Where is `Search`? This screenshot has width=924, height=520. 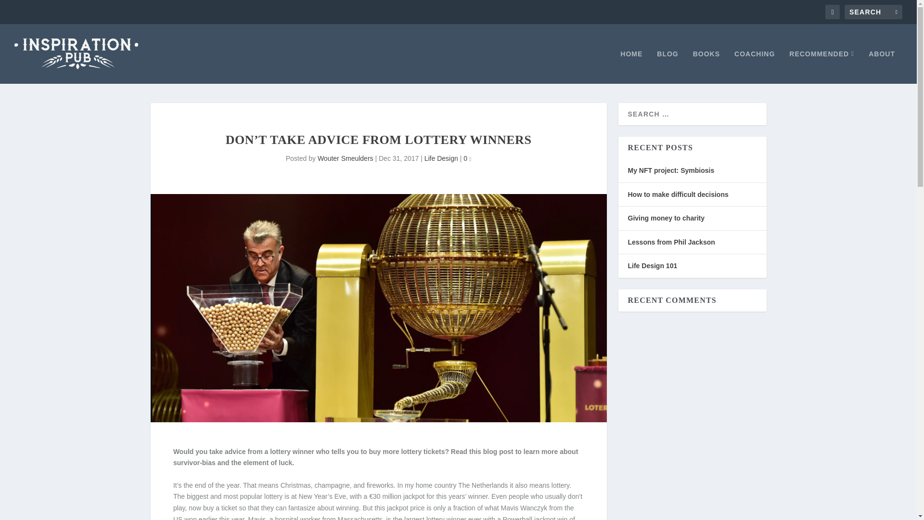
Search is located at coordinates (20, 9).